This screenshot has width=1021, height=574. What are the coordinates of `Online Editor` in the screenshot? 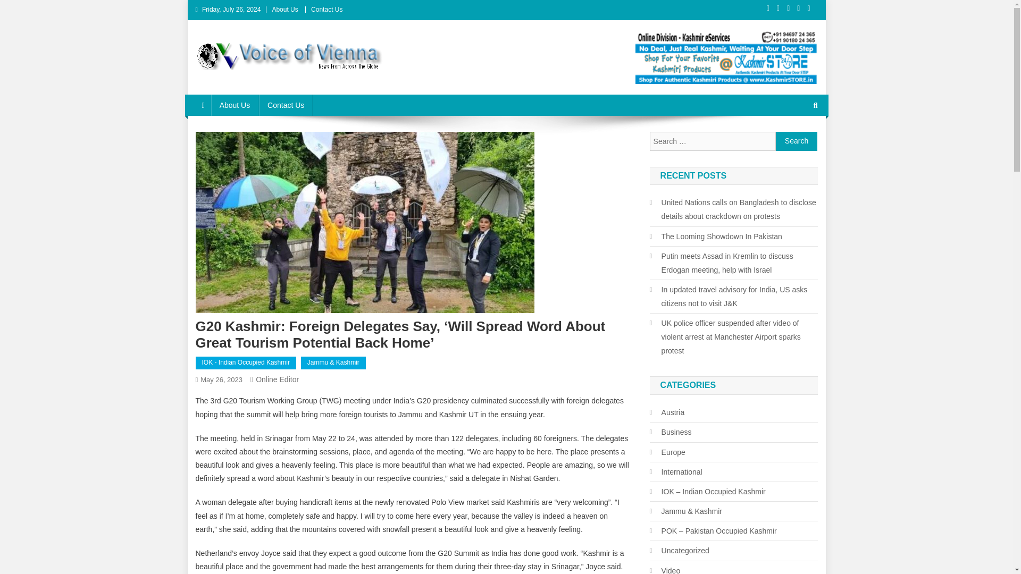 It's located at (278, 379).